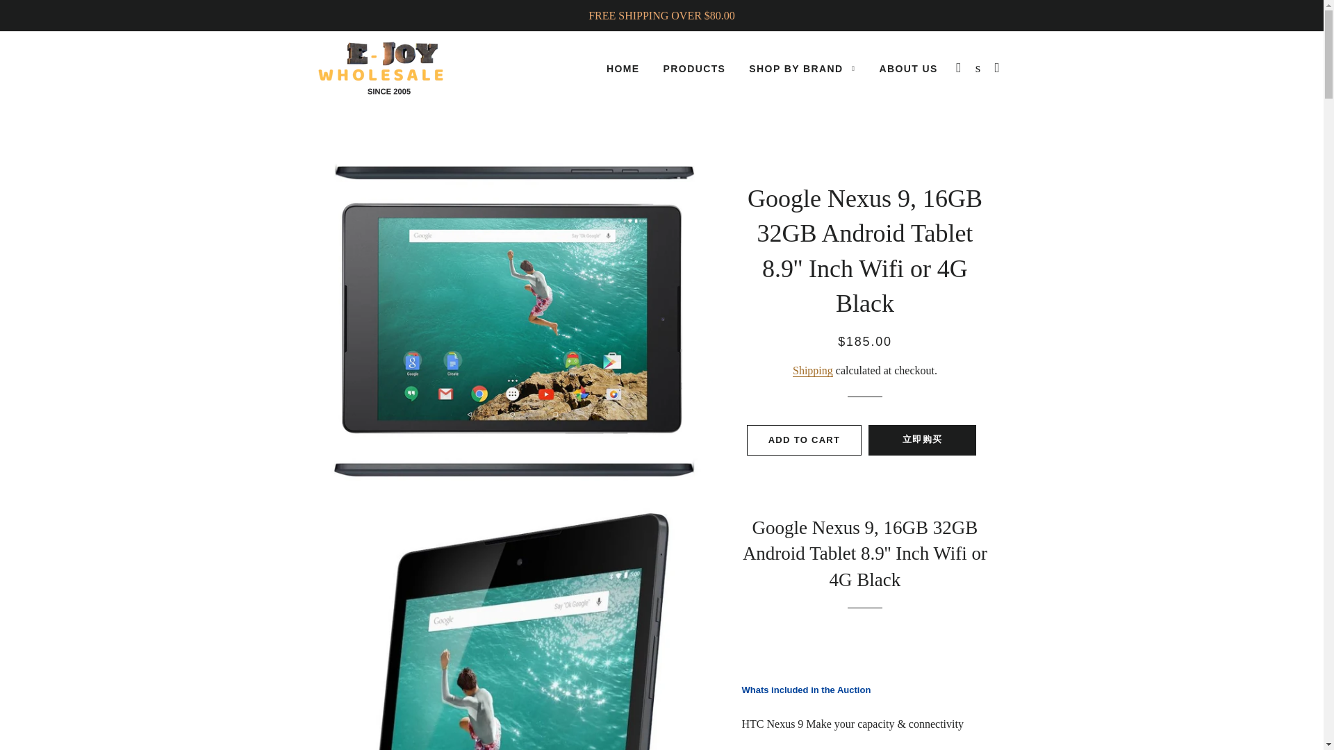 This screenshot has width=1334, height=750. I want to click on ADD TO CART, so click(805, 440).